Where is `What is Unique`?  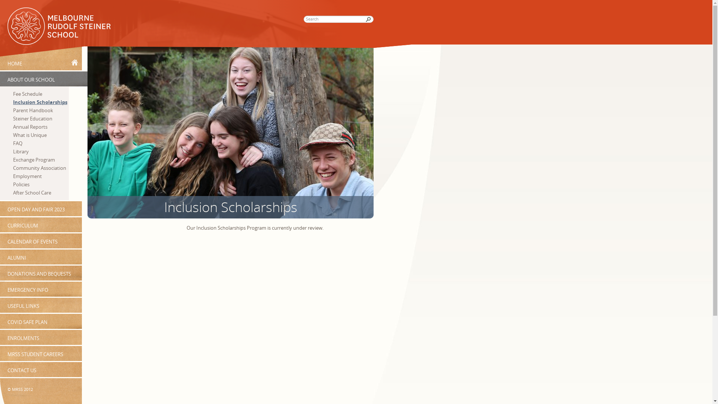 What is Unique is located at coordinates (41, 135).